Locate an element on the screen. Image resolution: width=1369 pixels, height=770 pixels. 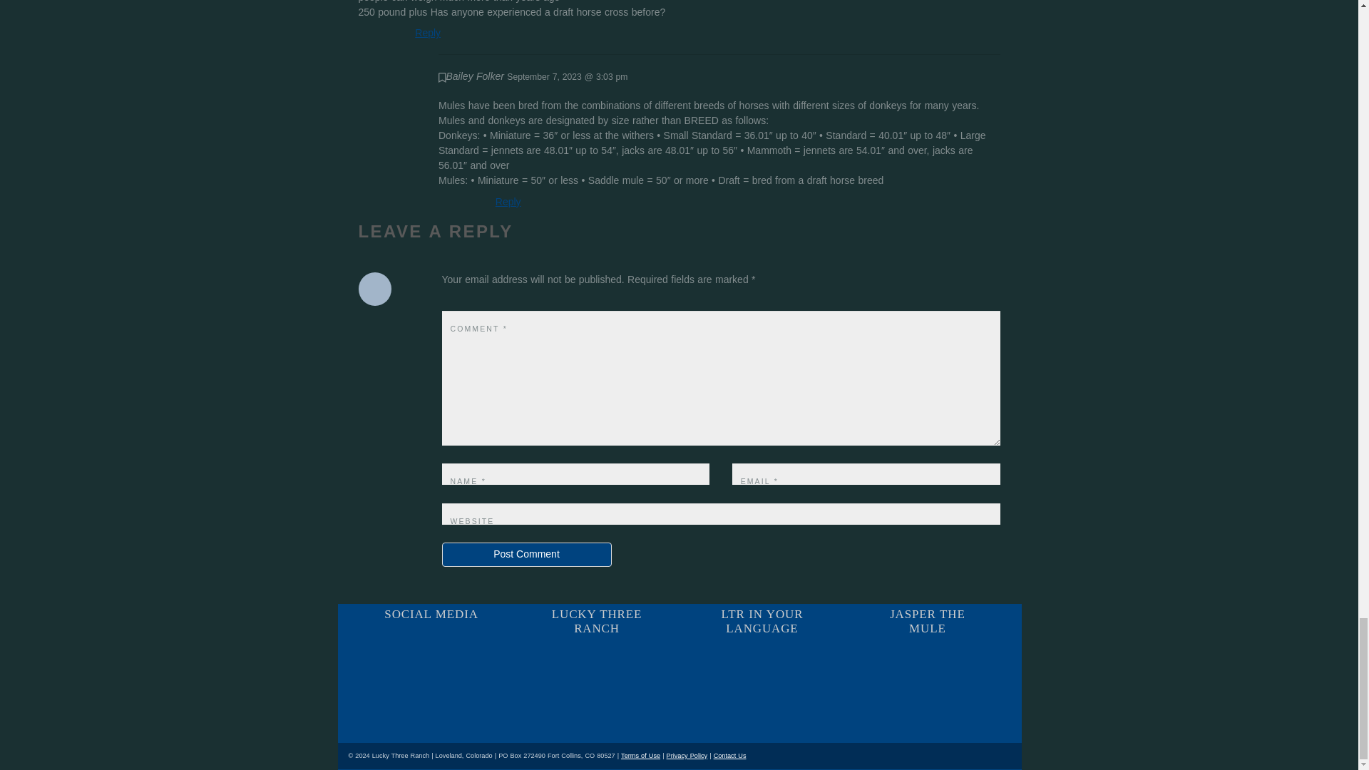
Post Comment is located at coordinates (527, 555).